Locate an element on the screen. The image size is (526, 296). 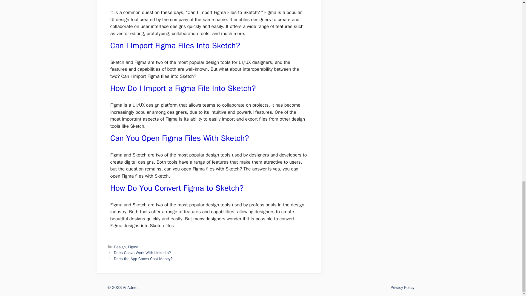
How Do I Import a Figma File Into Sketch? is located at coordinates (183, 88).